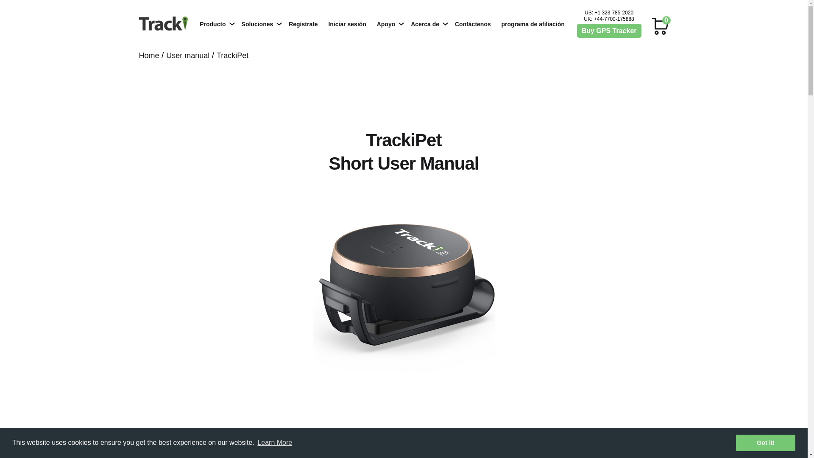  I want to click on Buy GPS Tracker, so click(609, 31).